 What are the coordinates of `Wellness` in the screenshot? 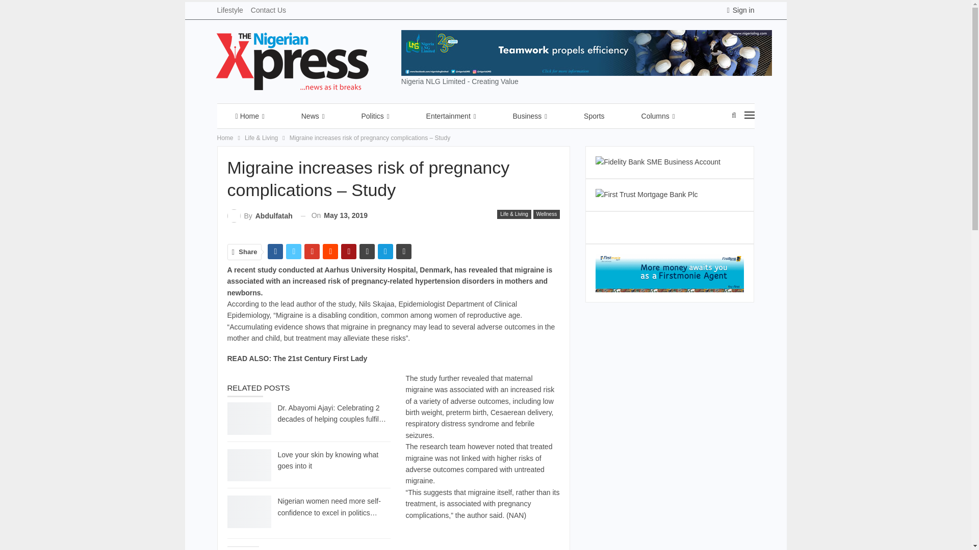 It's located at (547, 214).